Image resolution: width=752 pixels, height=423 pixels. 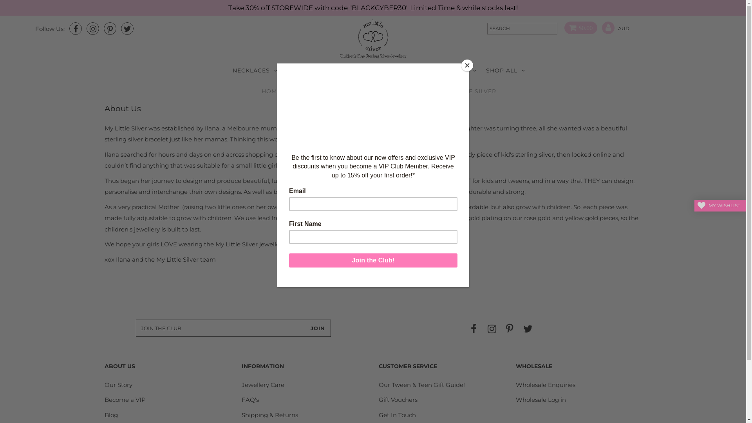 What do you see at coordinates (422, 385) in the screenshot?
I see `Our Tween & Teen Gift Guide!` at bounding box center [422, 385].